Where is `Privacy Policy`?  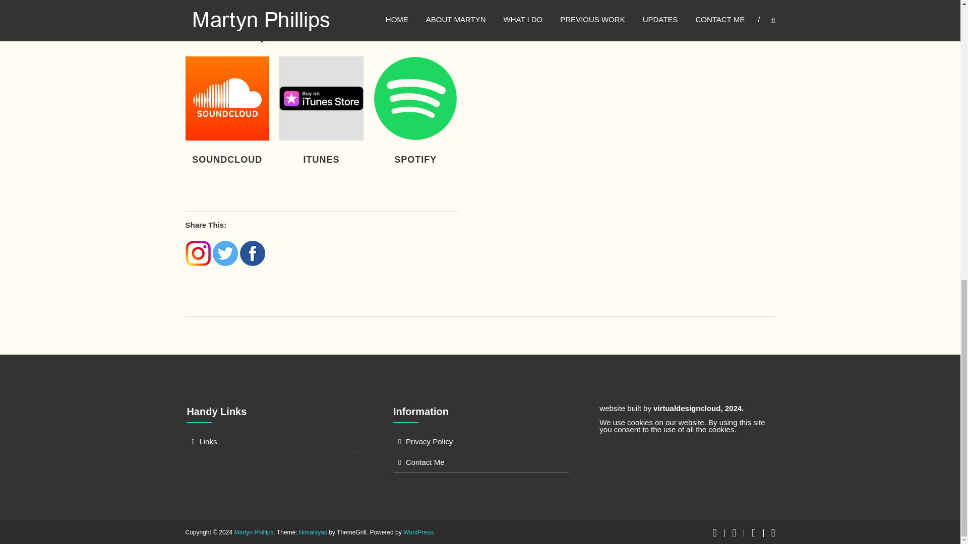 Privacy Policy is located at coordinates (429, 441).